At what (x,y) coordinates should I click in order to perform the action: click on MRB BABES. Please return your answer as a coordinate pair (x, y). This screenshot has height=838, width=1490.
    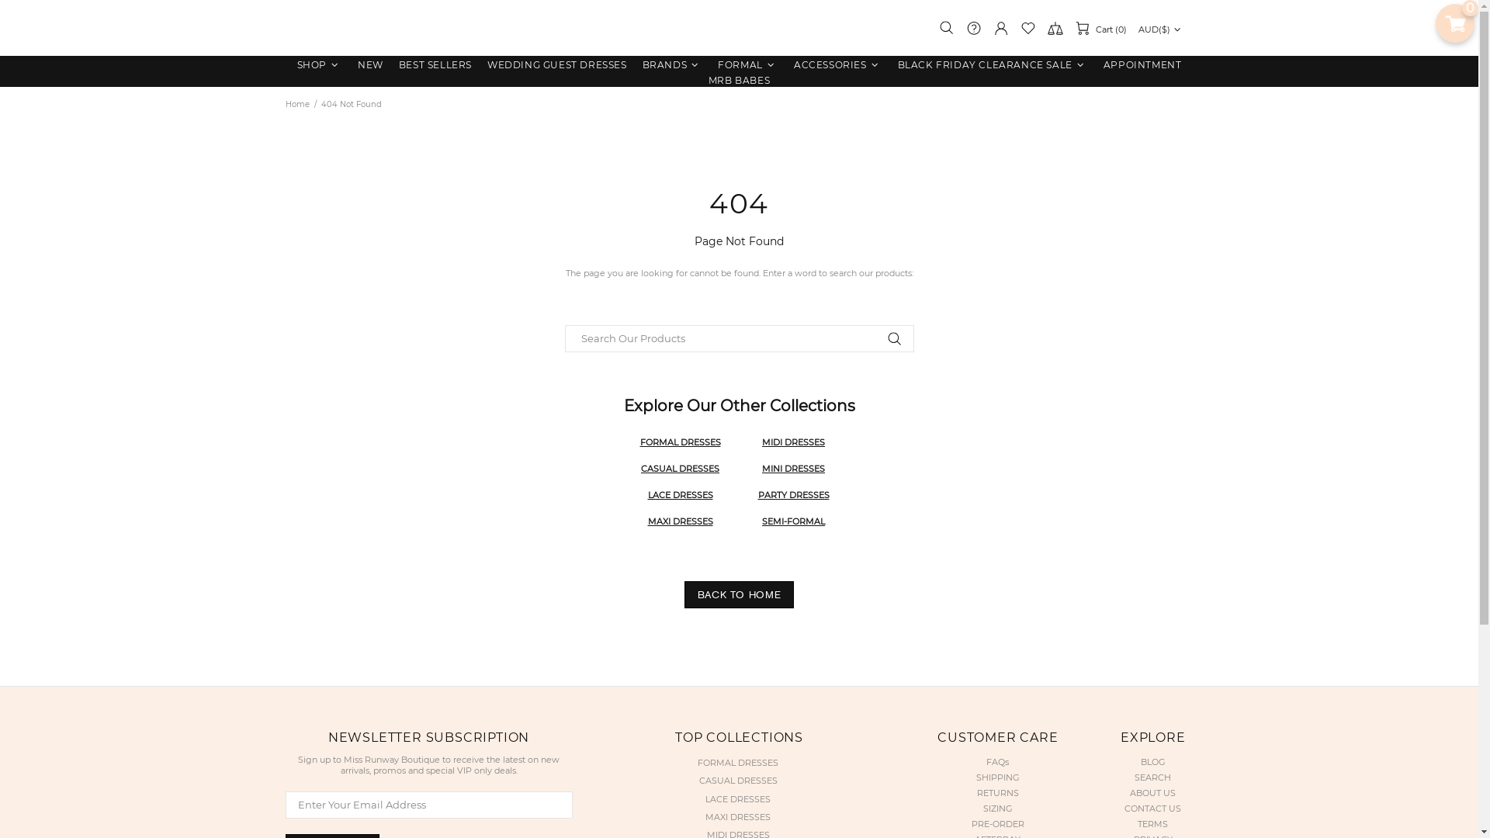
    Looking at the image, I should click on (739, 81).